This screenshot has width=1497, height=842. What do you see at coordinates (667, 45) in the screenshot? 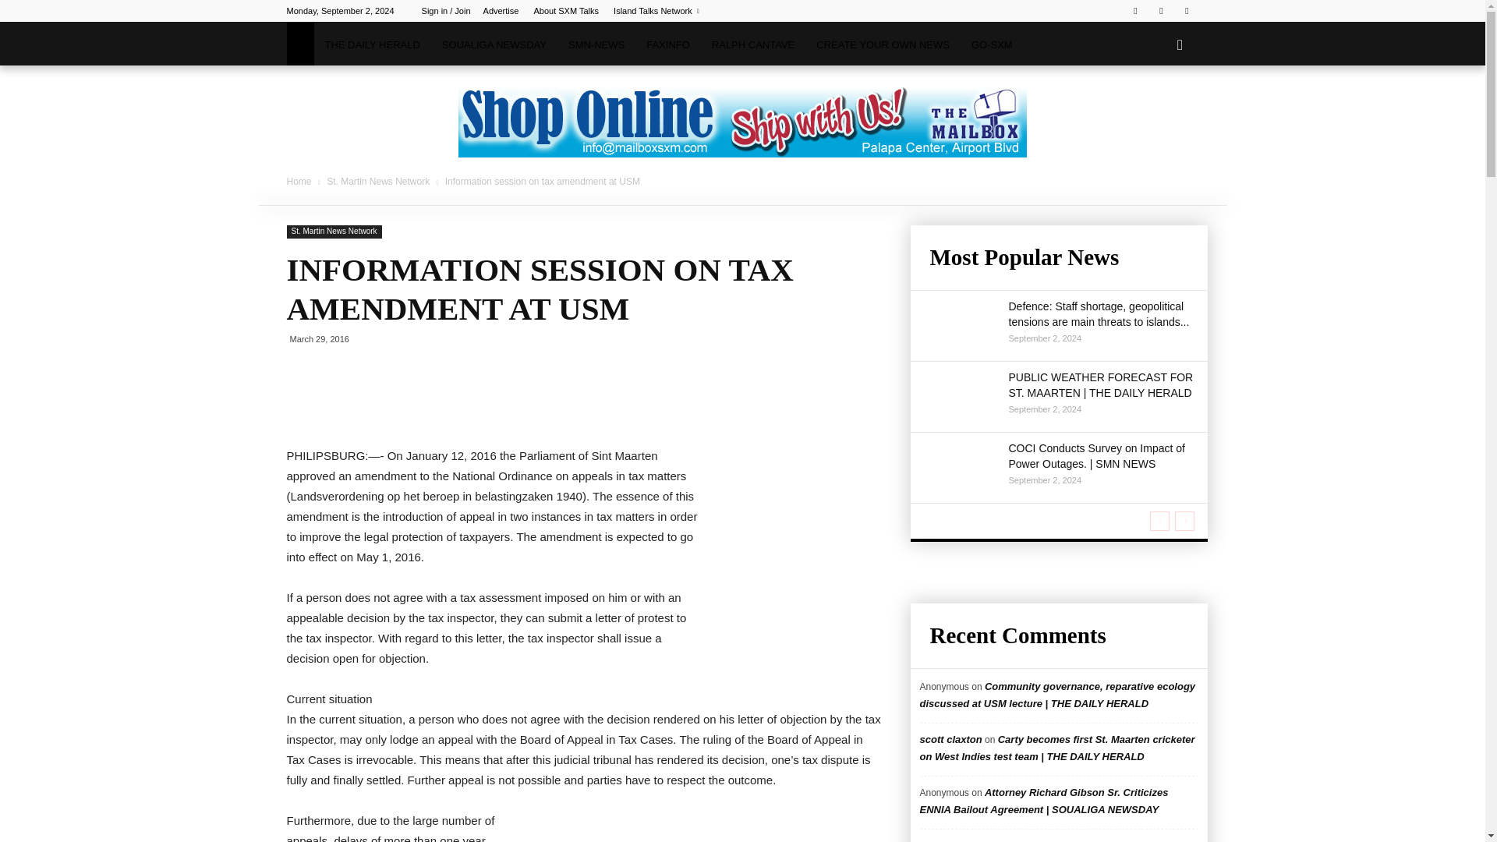
I see `FAXINFO` at bounding box center [667, 45].